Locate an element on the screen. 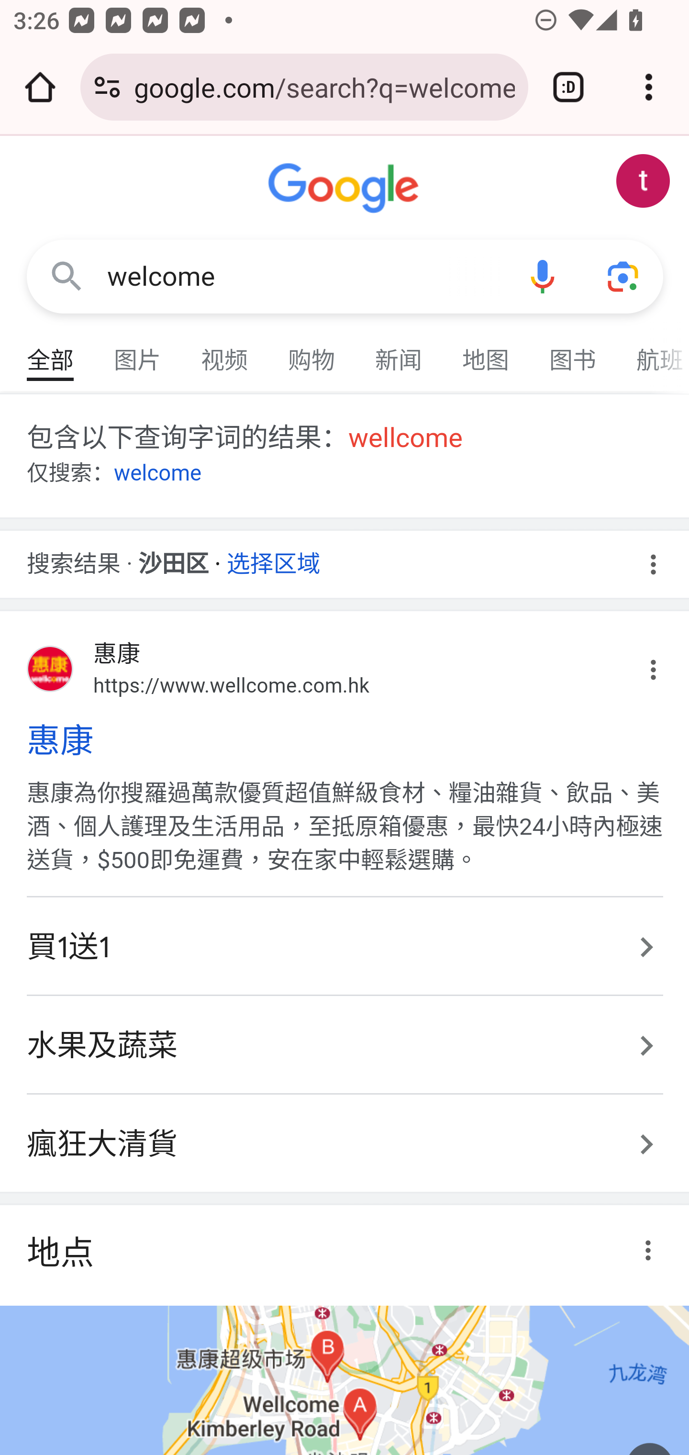 The image size is (689, 1455). 航班 is located at coordinates (653, 351).